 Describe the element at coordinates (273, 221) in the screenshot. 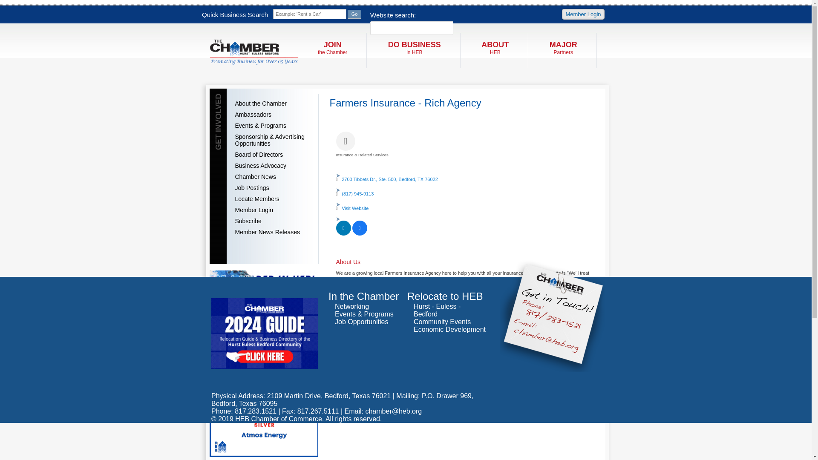

I see `Subscribe` at that location.